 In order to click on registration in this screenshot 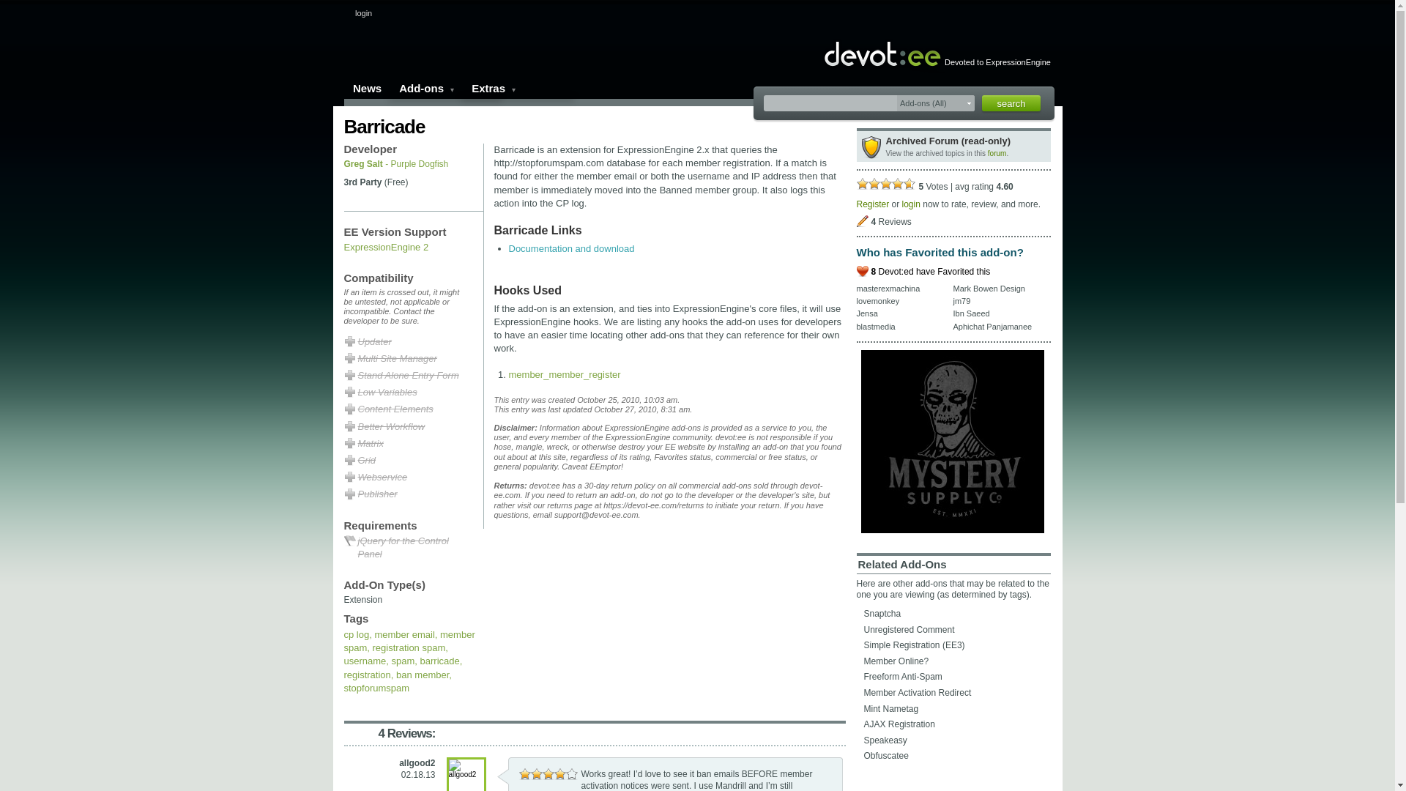, I will do `click(368, 674)`.